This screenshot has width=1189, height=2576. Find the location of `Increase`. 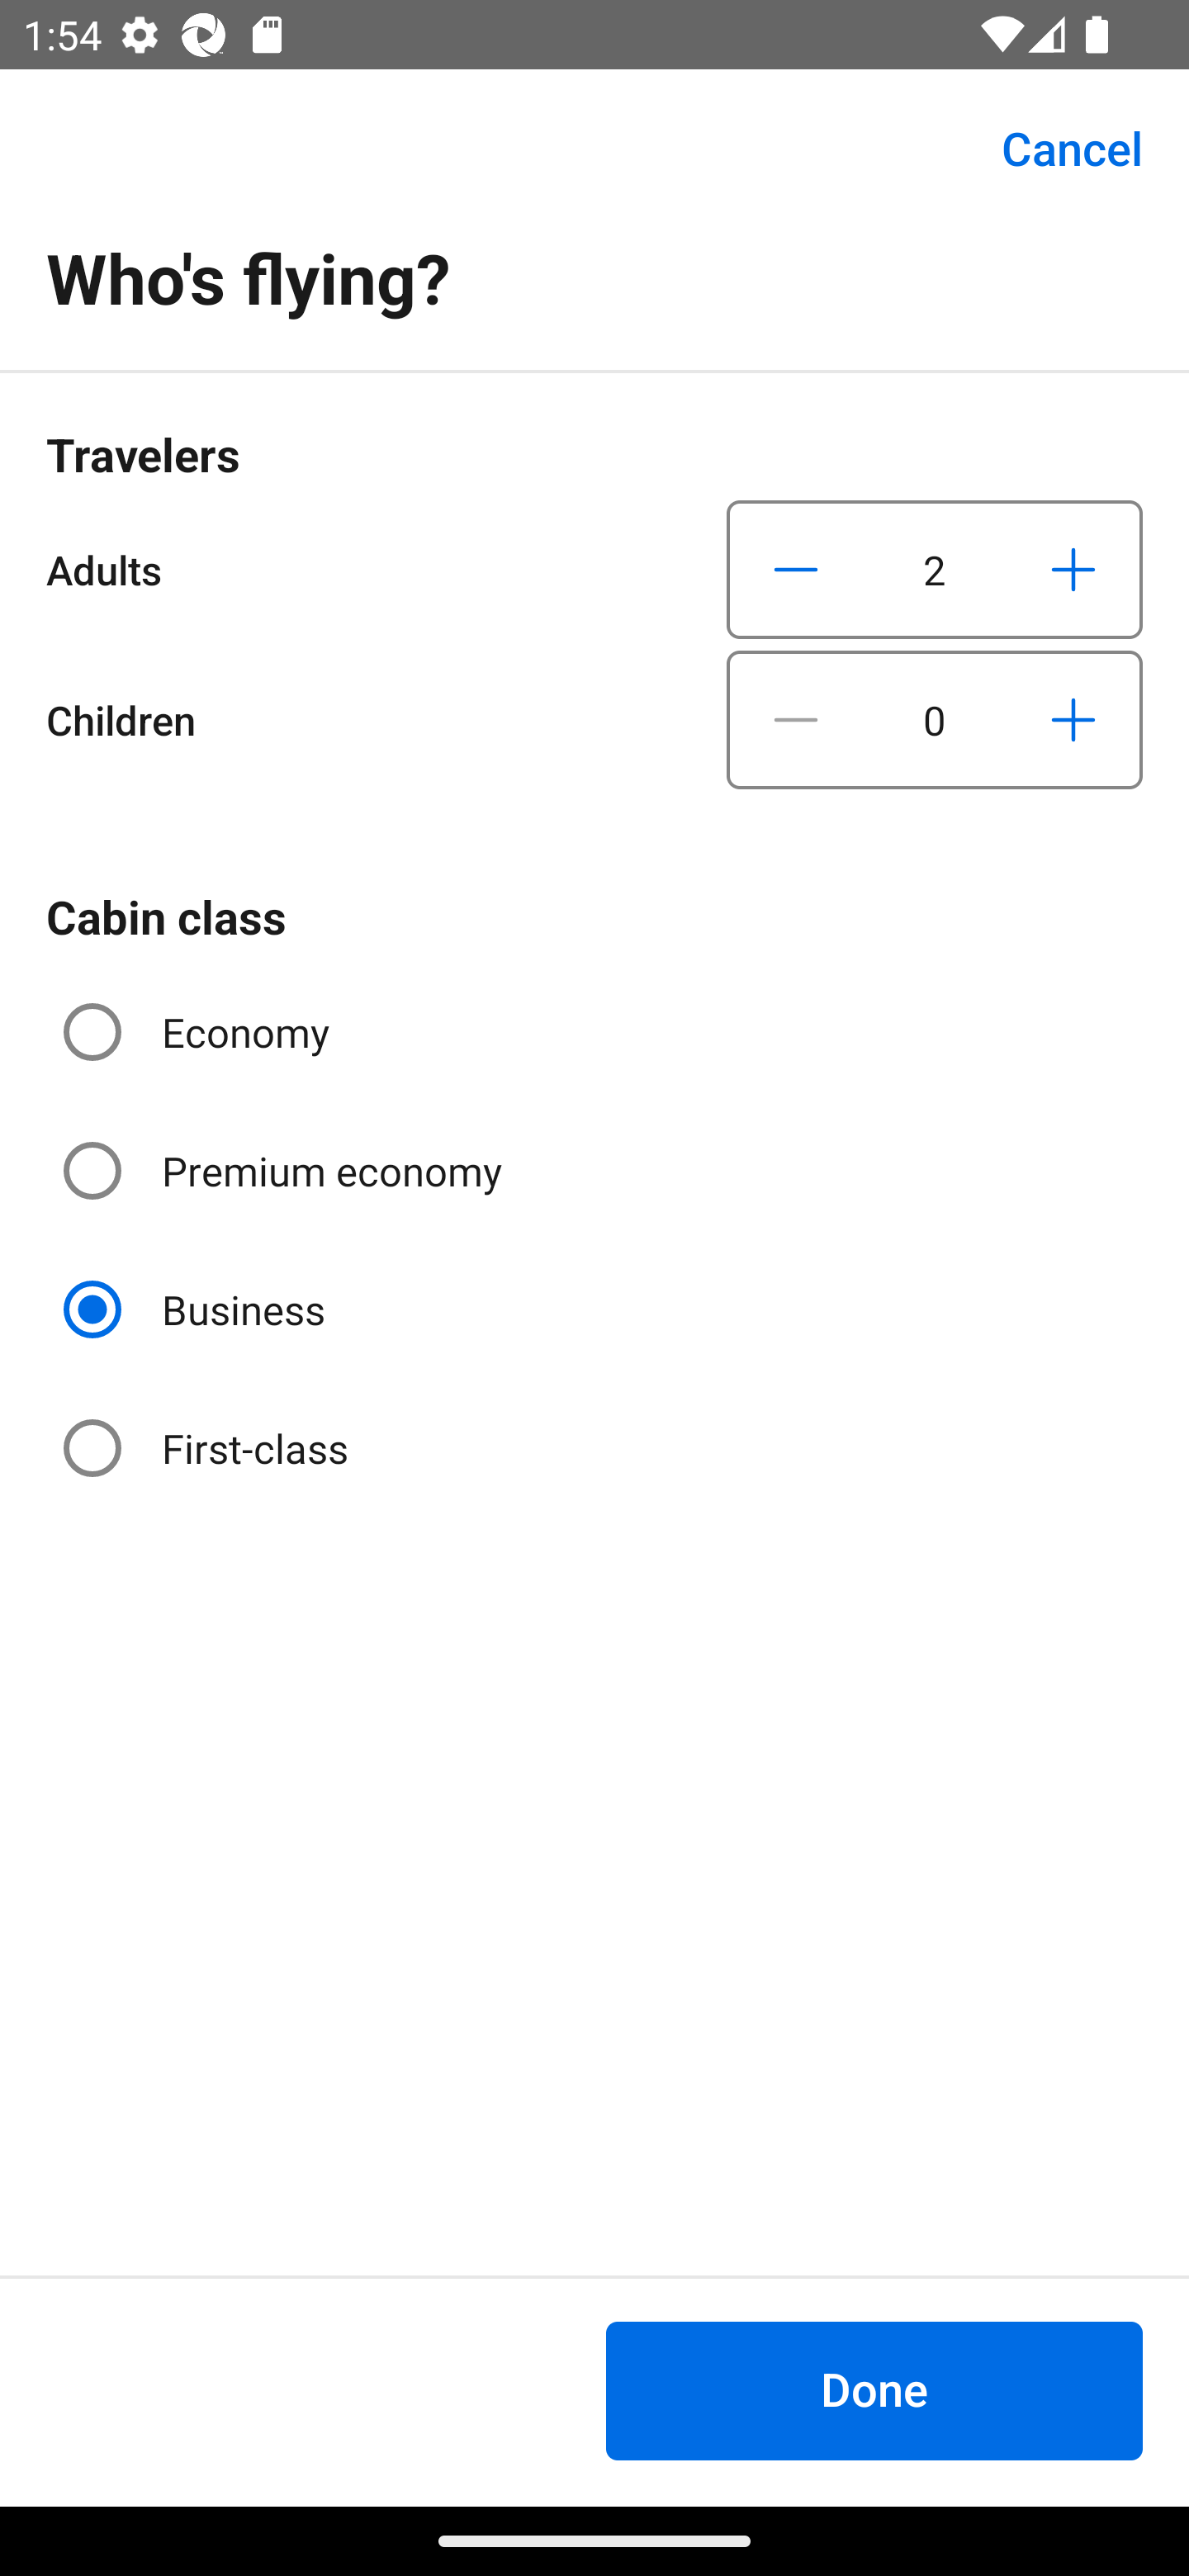

Increase is located at coordinates (1073, 720).